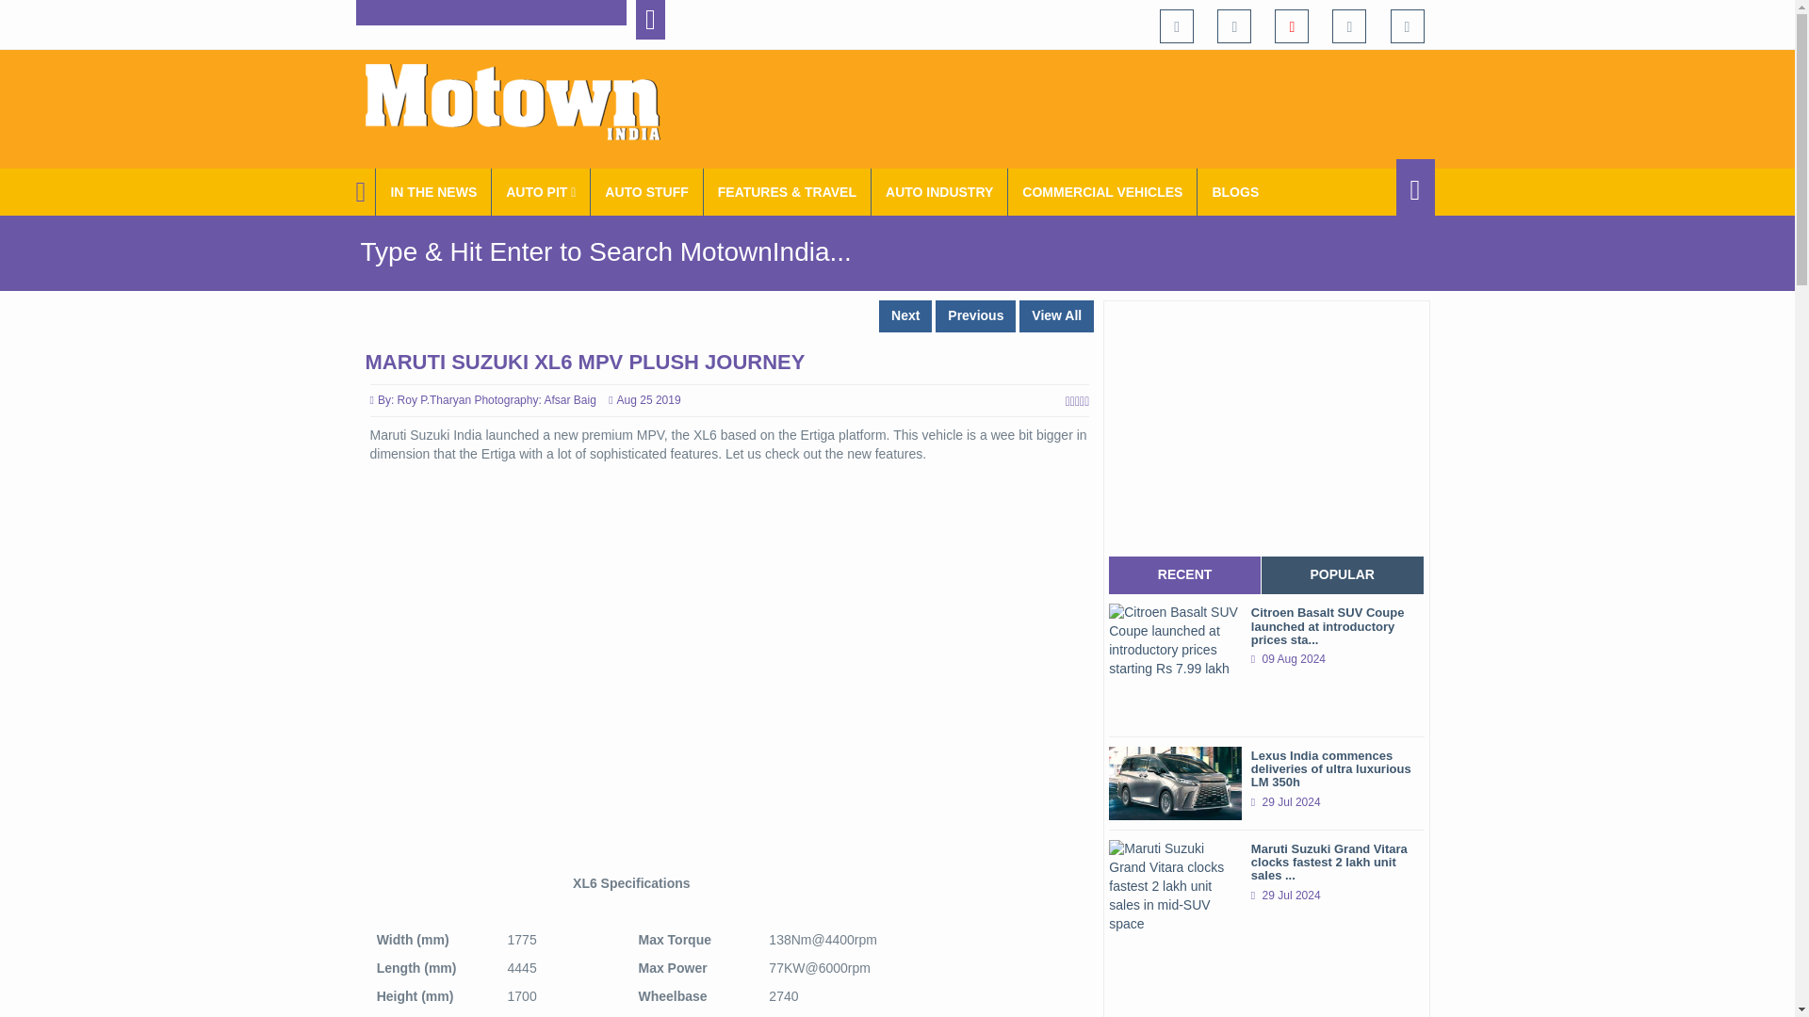 The image size is (1809, 1017). What do you see at coordinates (904, 316) in the screenshot?
I see `Next` at bounding box center [904, 316].